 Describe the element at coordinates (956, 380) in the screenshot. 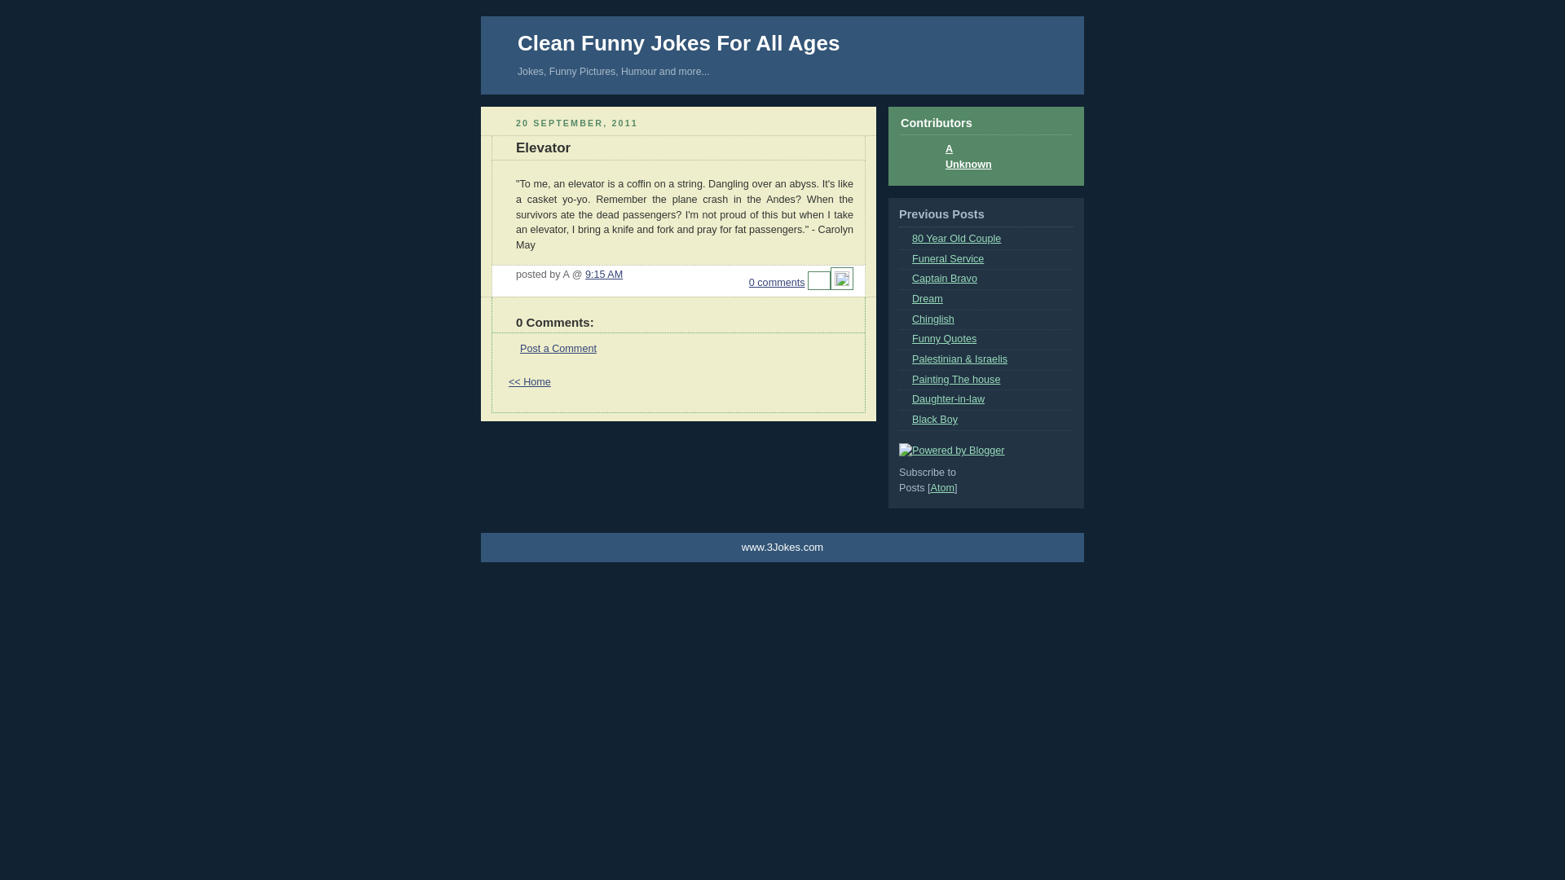

I see `Painting The house` at that location.